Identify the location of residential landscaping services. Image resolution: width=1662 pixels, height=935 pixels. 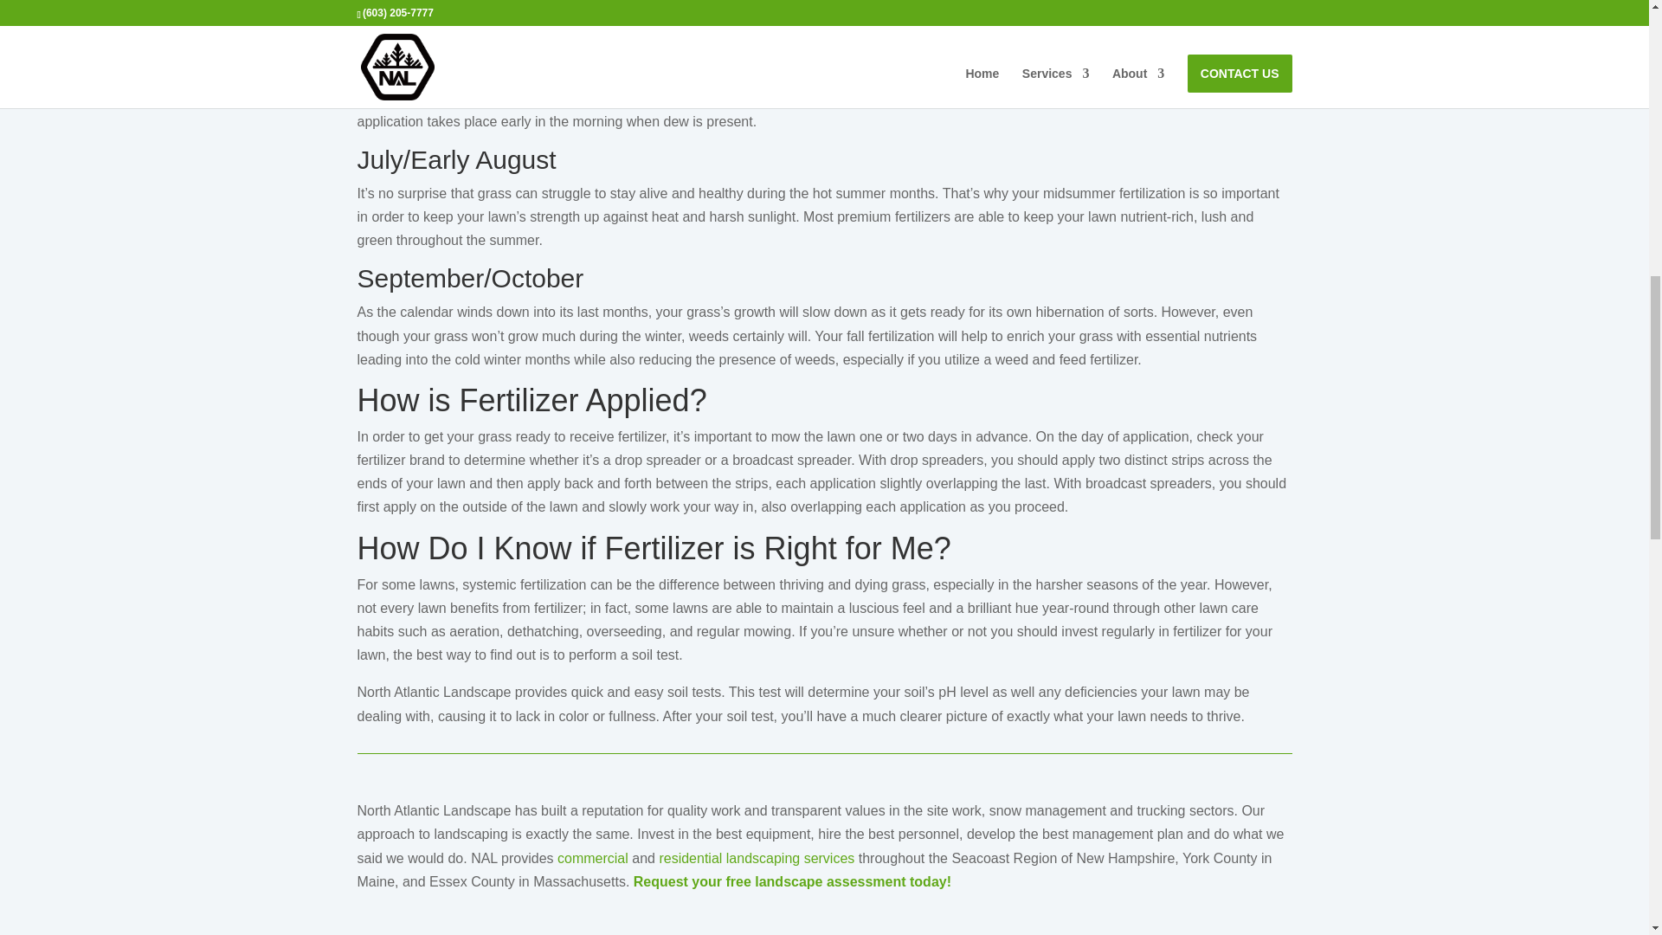
(756, 858).